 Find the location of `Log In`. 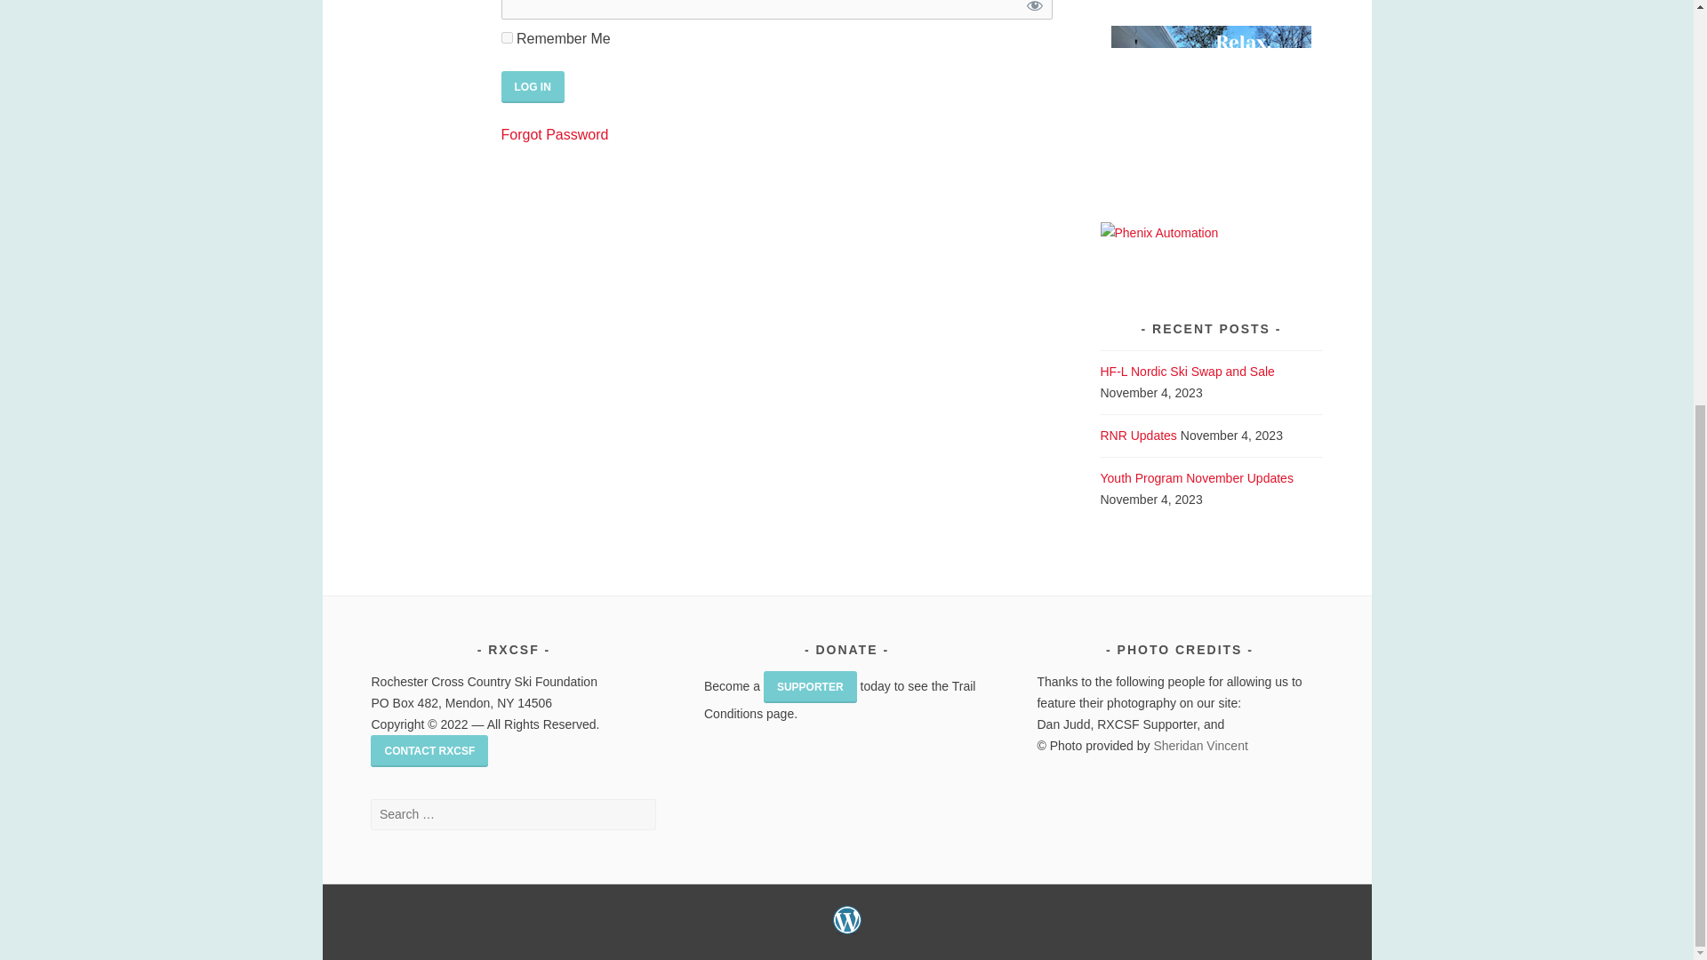

Log In is located at coordinates (533, 86).